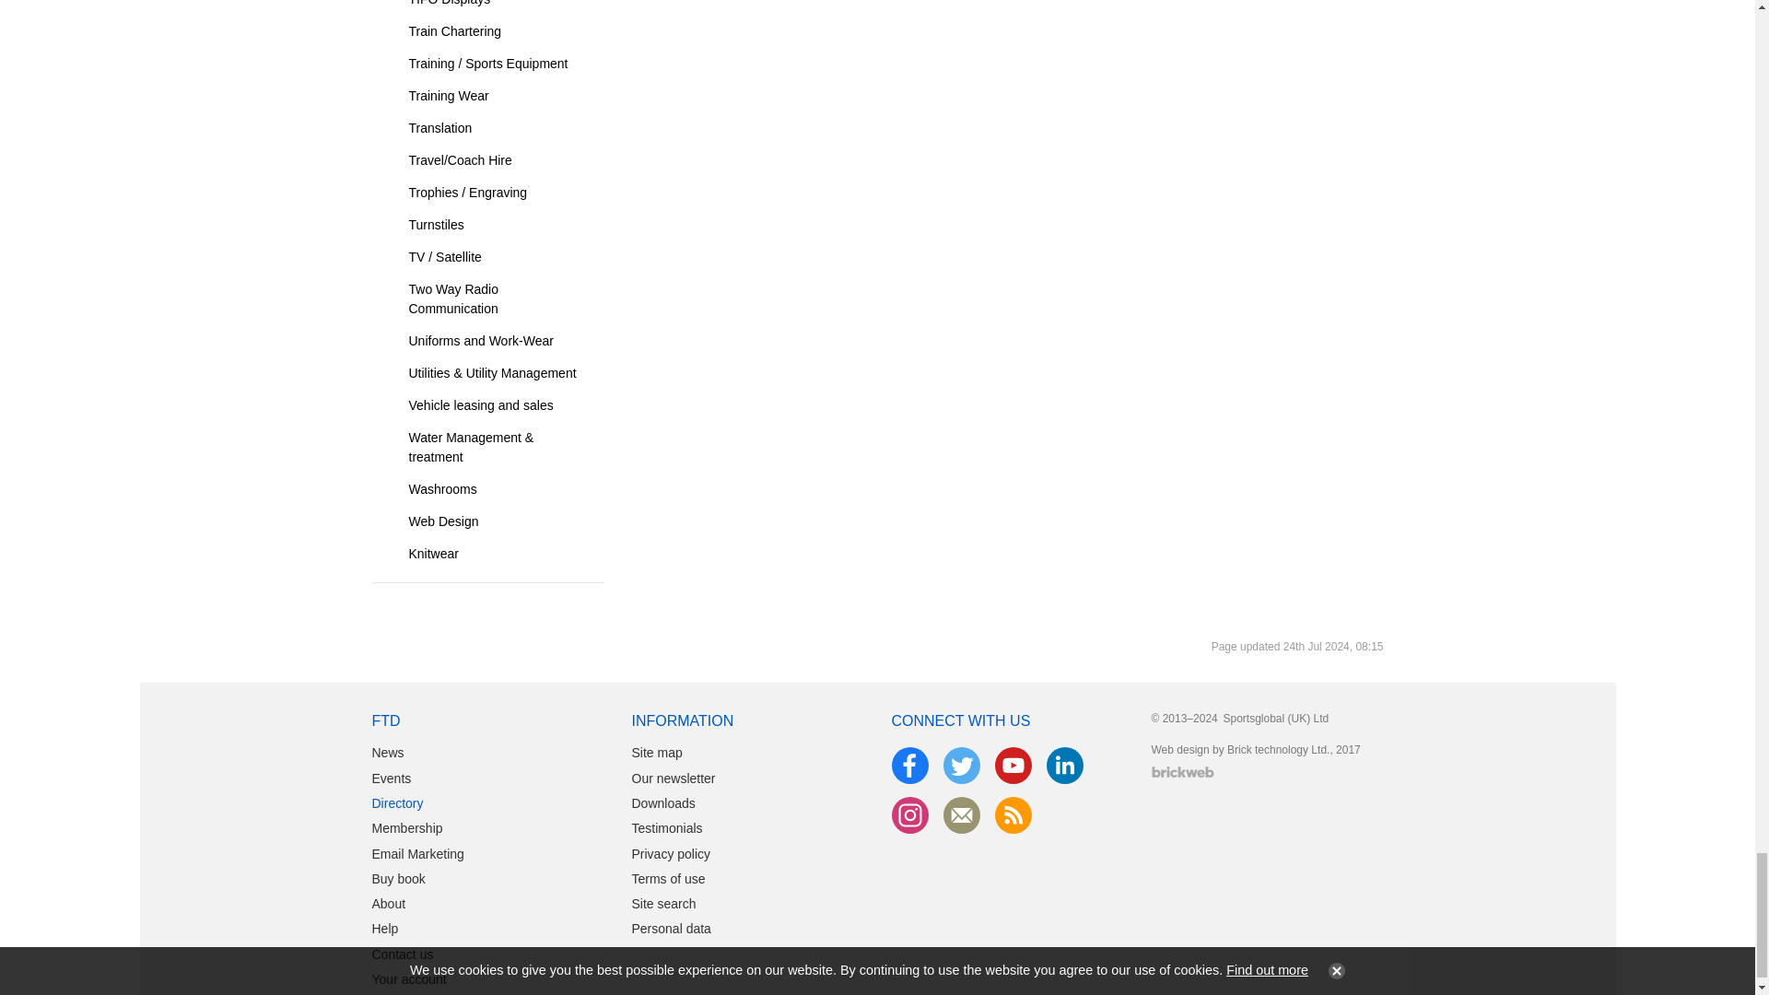  What do you see at coordinates (961, 815) in the screenshot?
I see `Newsletter` at bounding box center [961, 815].